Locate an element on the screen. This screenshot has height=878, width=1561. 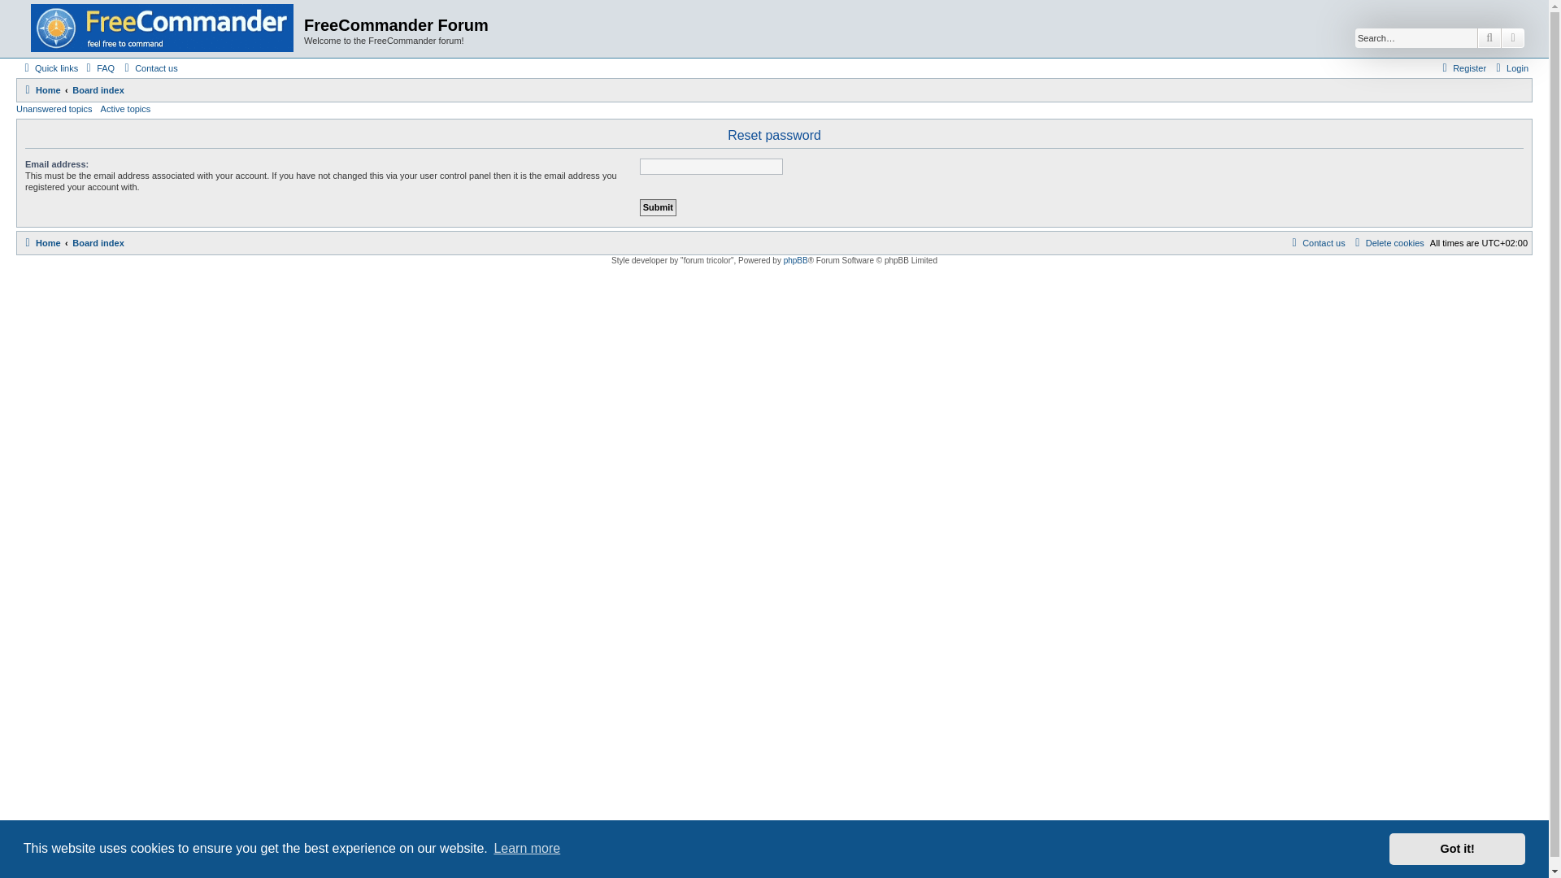
Board index is located at coordinates (98, 243).